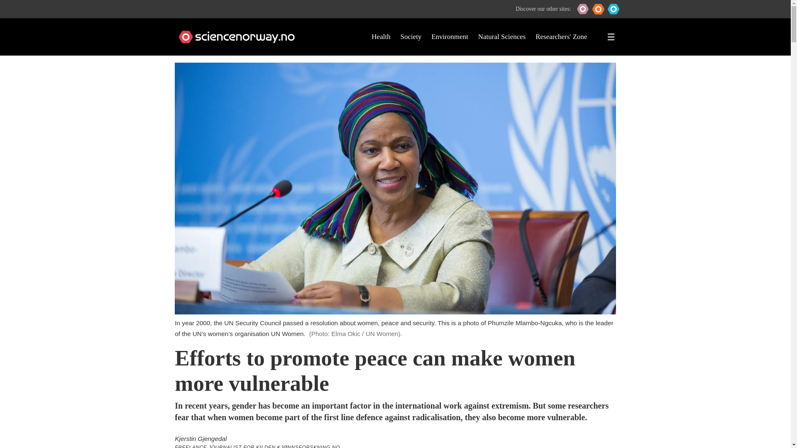  I want to click on Natural Sciences, so click(502, 37).